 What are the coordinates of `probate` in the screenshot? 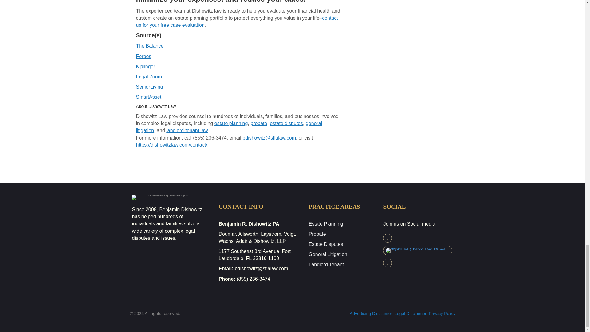 It's located at (259, 124).